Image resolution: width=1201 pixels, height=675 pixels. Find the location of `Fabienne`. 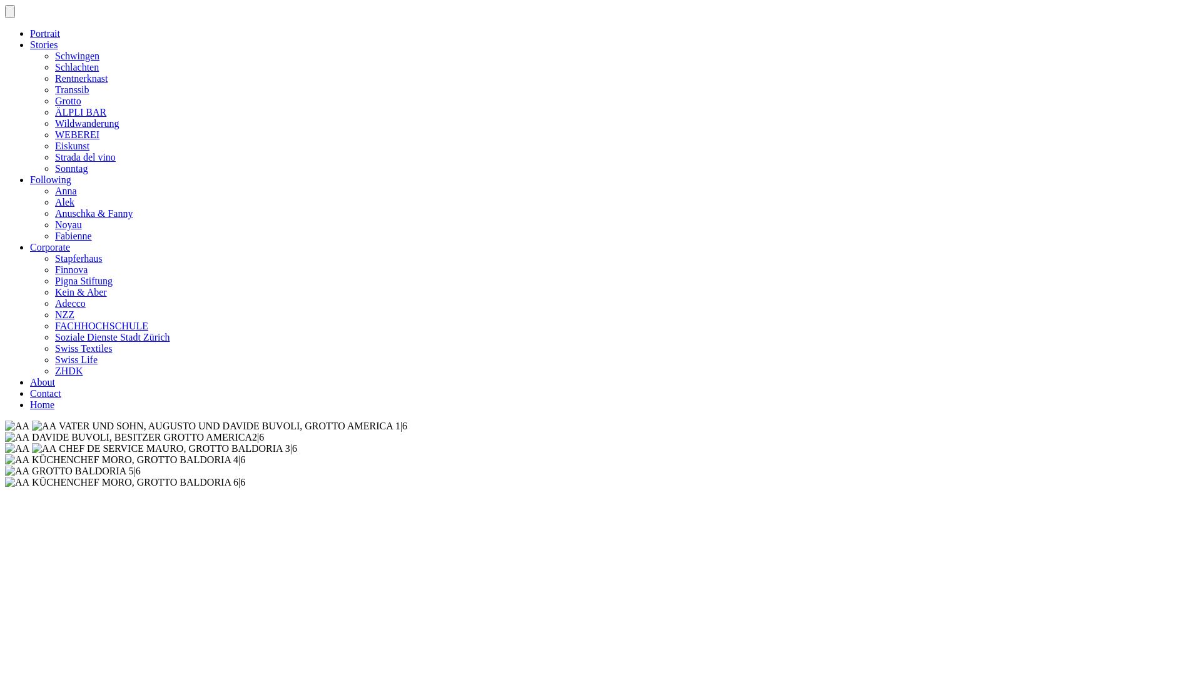

Fabienne is located at coordinates (74, 236).